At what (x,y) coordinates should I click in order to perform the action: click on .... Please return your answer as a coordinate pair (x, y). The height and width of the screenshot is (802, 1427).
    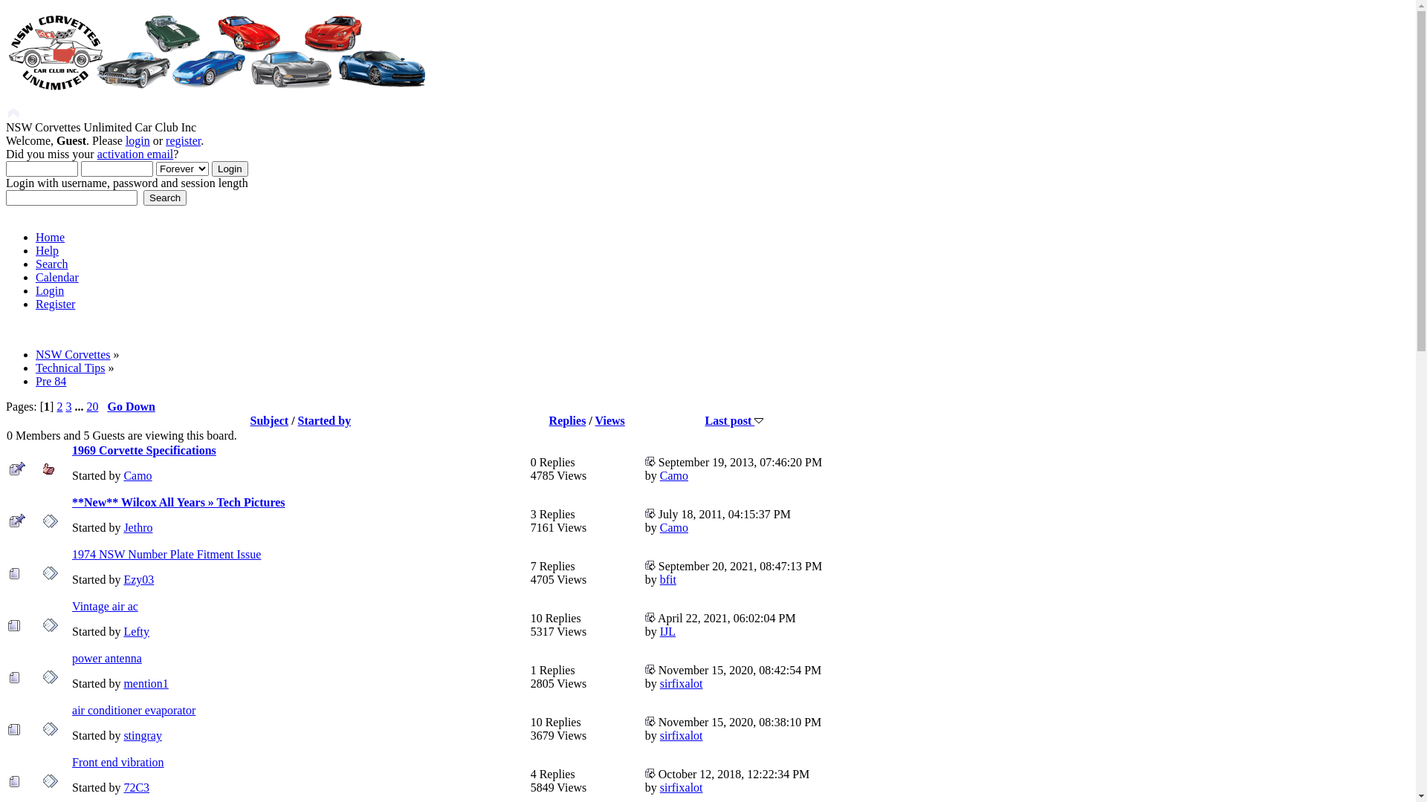
    Looking at the image, I should click on (80, 407).